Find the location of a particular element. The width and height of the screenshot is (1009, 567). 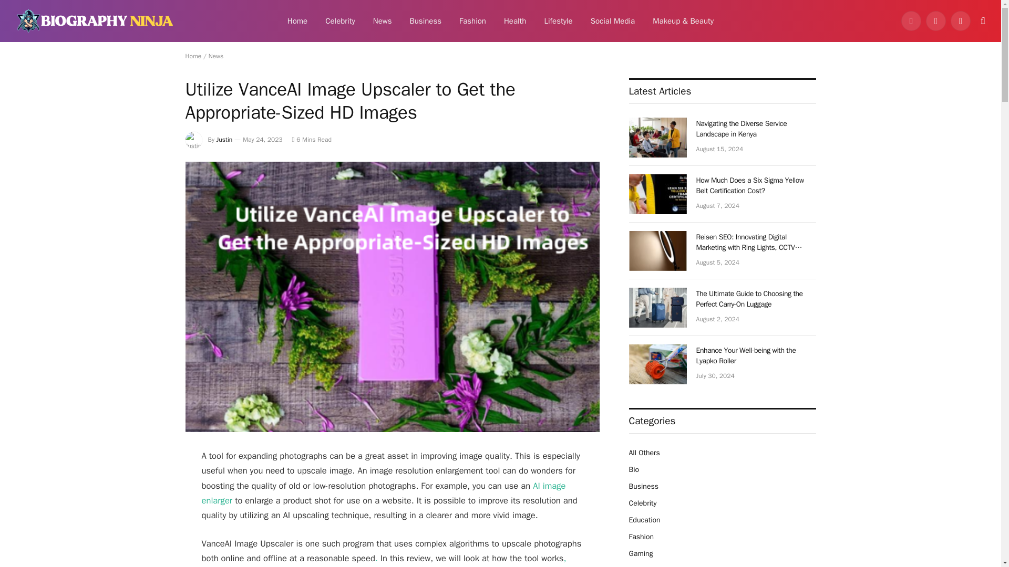

AI image enlarger is located at coordinates (384, 493).